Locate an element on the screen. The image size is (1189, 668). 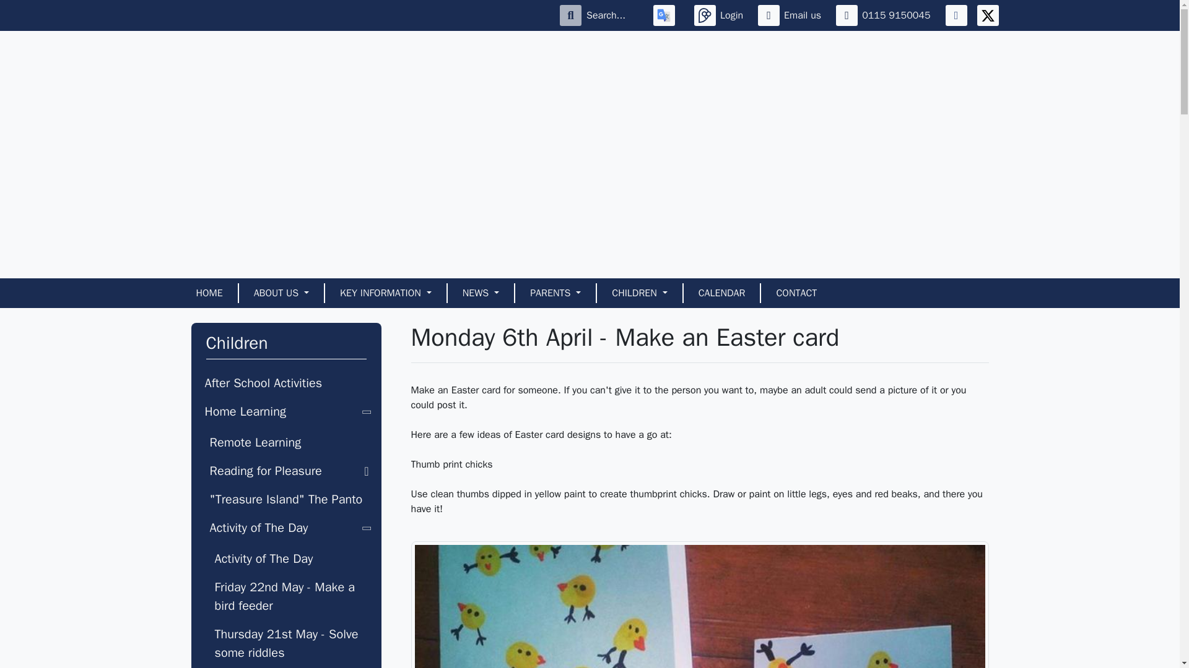
Login is located at coordinates (721, 15).